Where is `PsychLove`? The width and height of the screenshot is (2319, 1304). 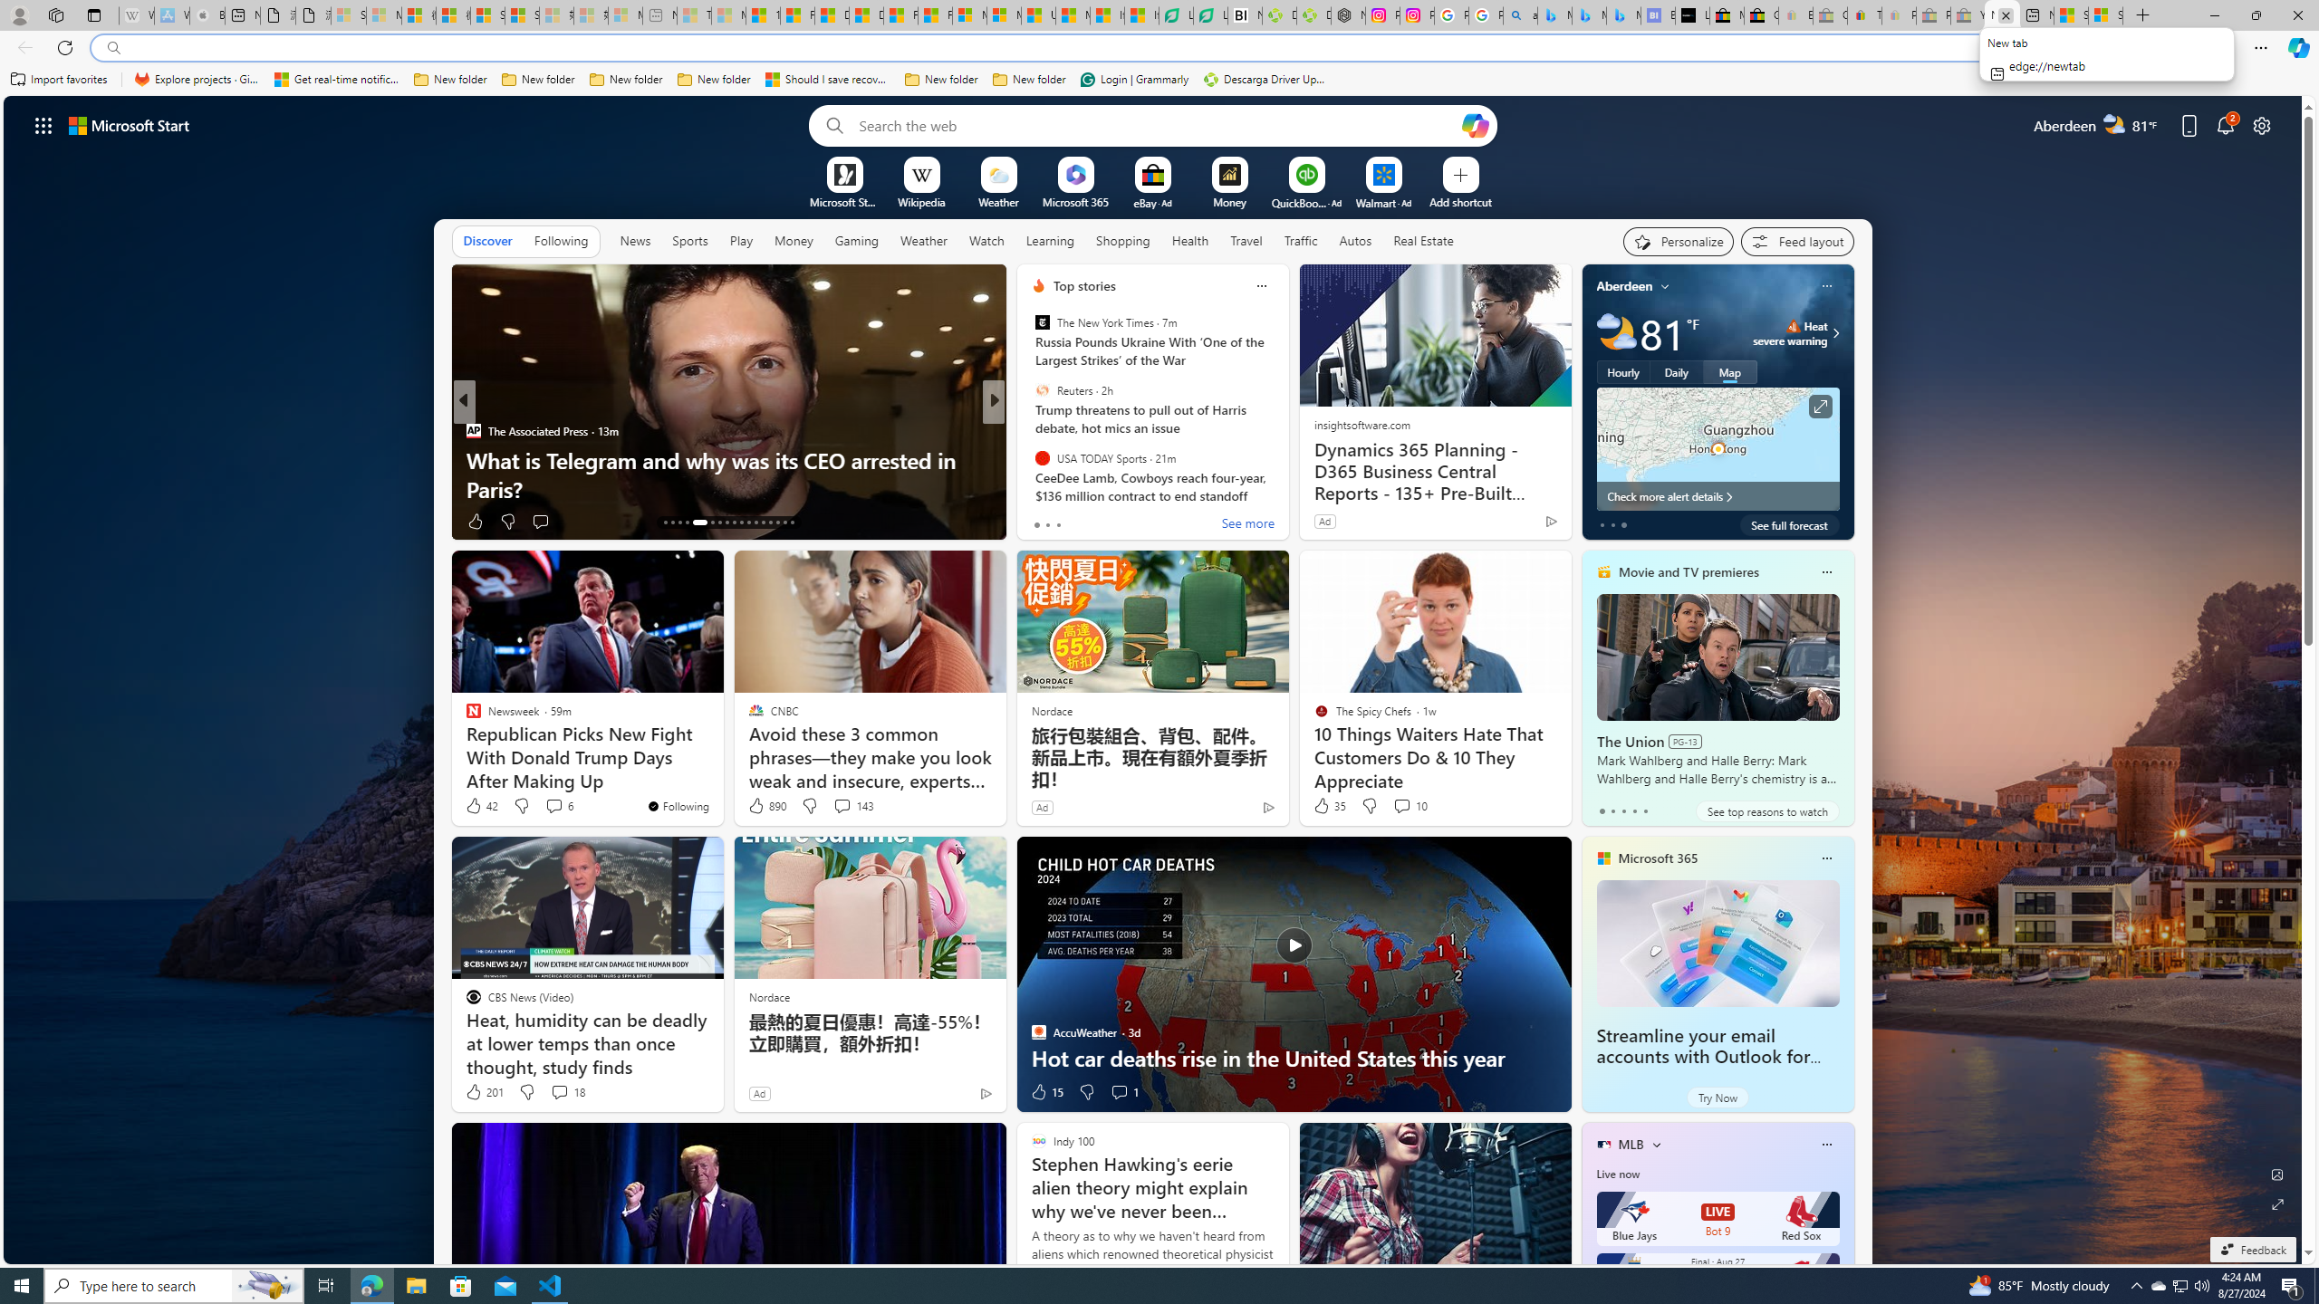
PsychLove is located at coordinates (1030, 459).